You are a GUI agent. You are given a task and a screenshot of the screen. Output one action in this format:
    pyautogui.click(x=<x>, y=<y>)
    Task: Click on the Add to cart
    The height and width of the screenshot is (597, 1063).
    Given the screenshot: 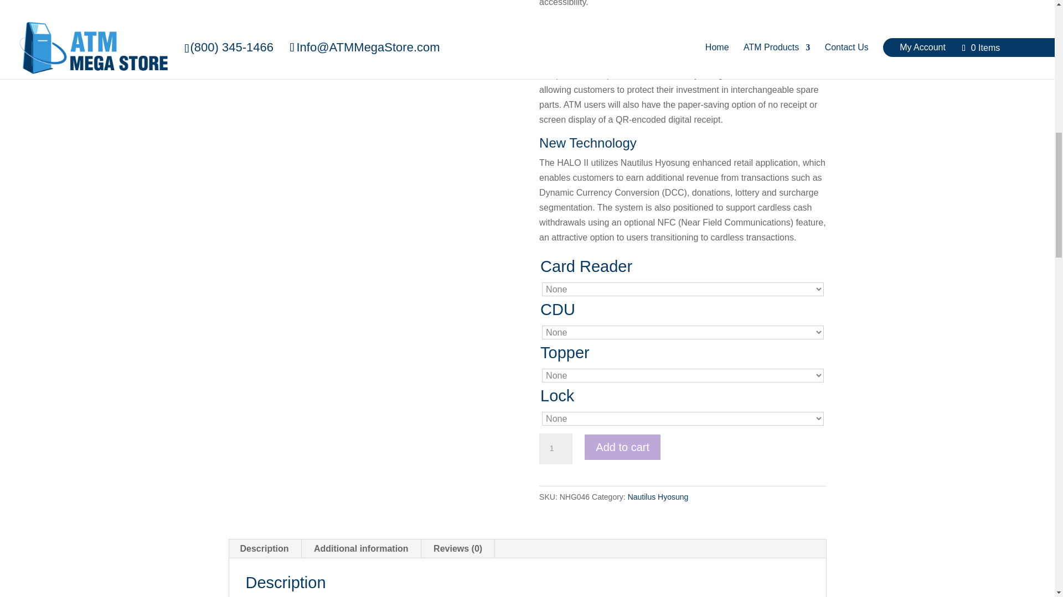 What is the action you would take?
    pyautogui.click(x=622, y=447)
    